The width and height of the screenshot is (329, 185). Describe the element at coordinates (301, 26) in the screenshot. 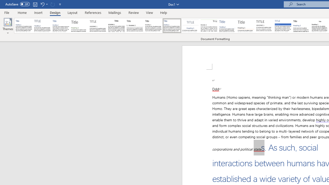

I see `Word` at that location.